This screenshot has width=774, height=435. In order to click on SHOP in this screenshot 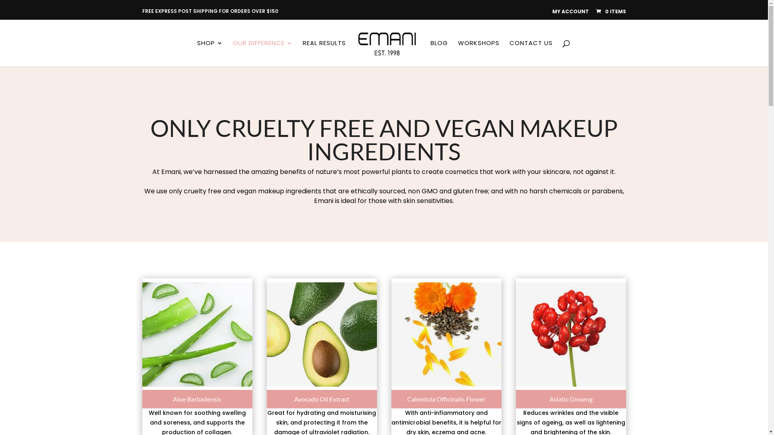, I will do `click(210, 53)`.